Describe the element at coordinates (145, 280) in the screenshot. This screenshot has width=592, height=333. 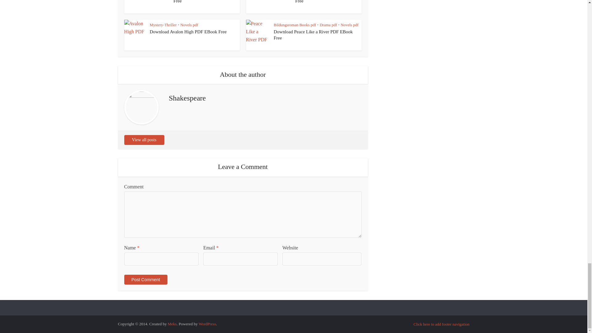
I see `Post Comment` at that location.